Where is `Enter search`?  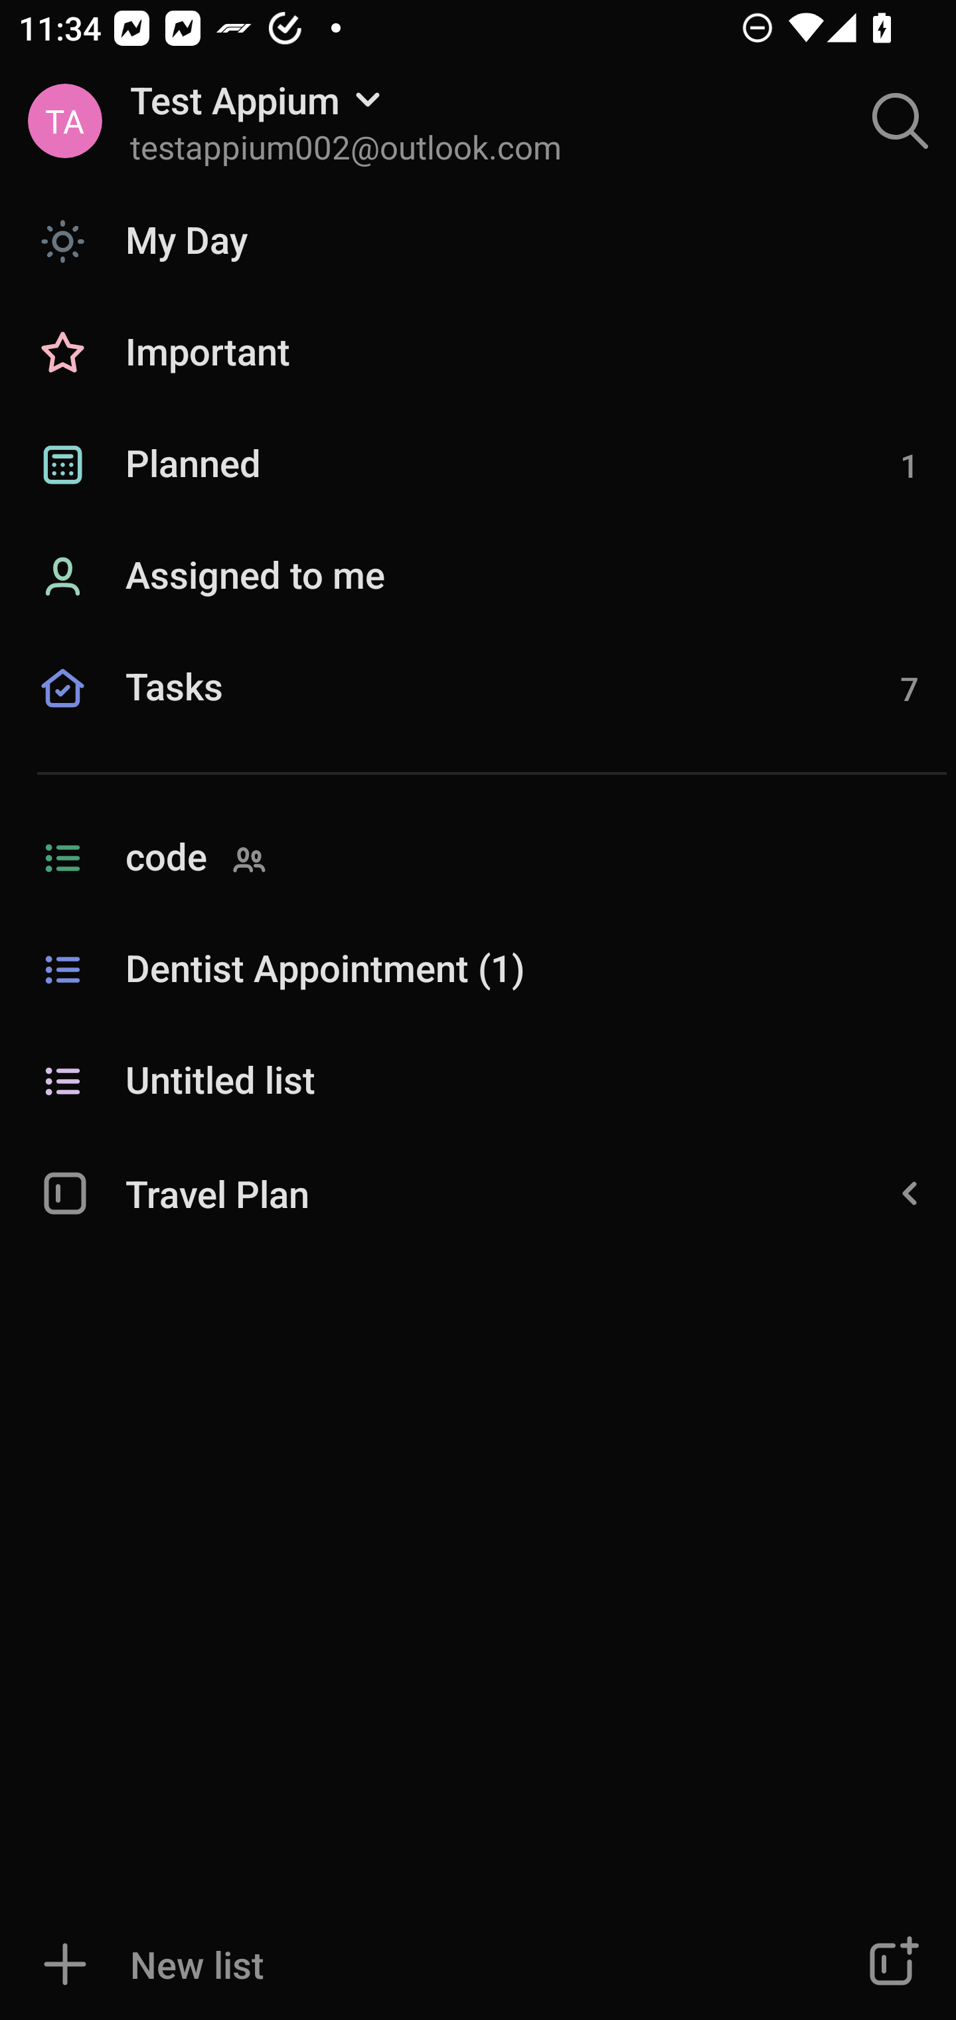 Enter search is located at coordinates (900, 121).